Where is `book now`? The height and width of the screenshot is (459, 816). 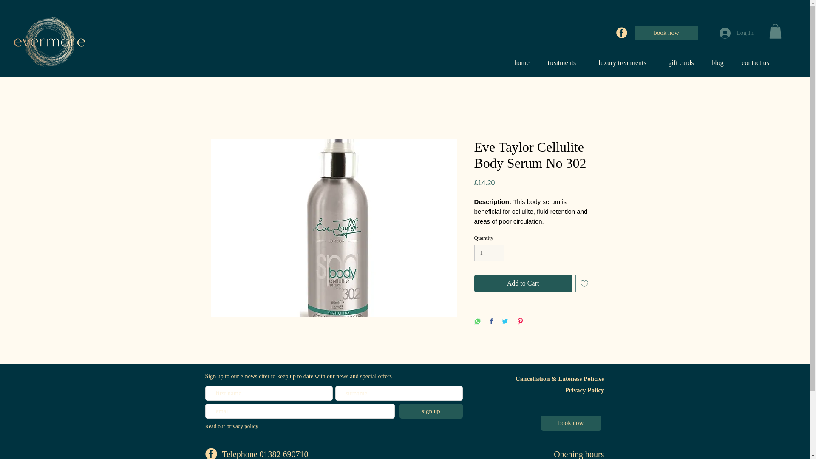 book now is located at coordinates (570, 423).